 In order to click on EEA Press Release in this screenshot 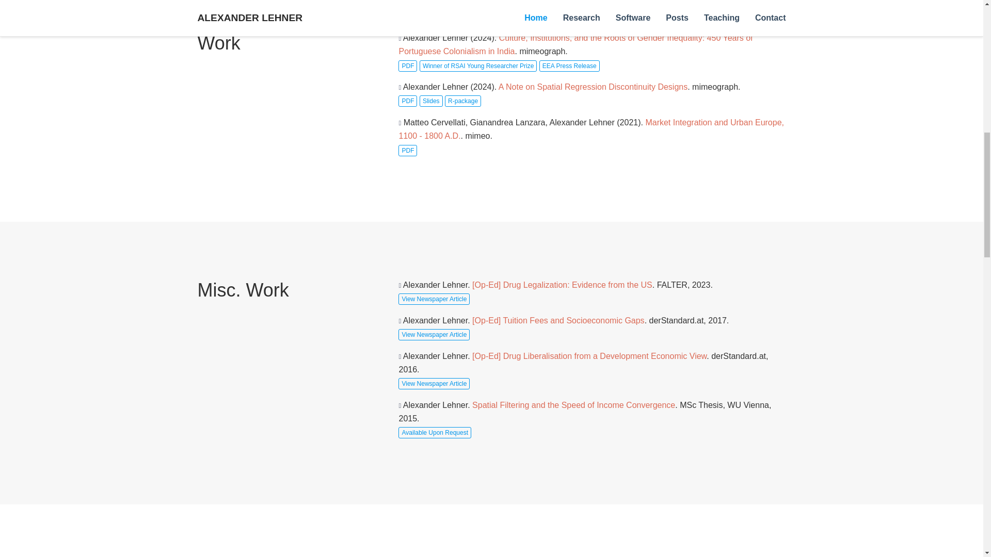, I will do `click(569, 66)`.